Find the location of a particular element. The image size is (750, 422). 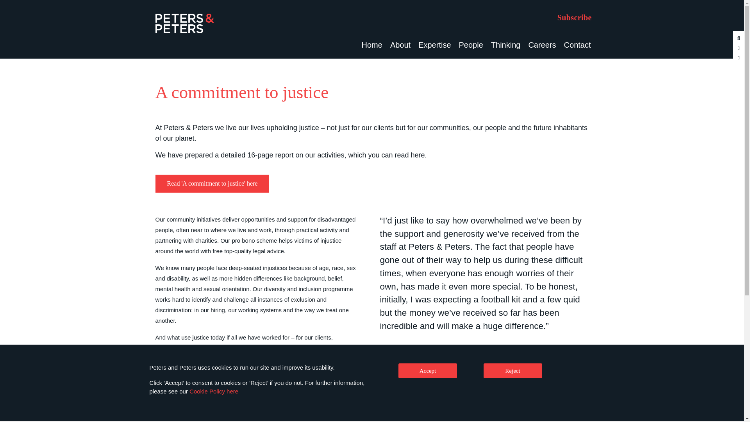

Subscribe is located at coordinates (574, 17).